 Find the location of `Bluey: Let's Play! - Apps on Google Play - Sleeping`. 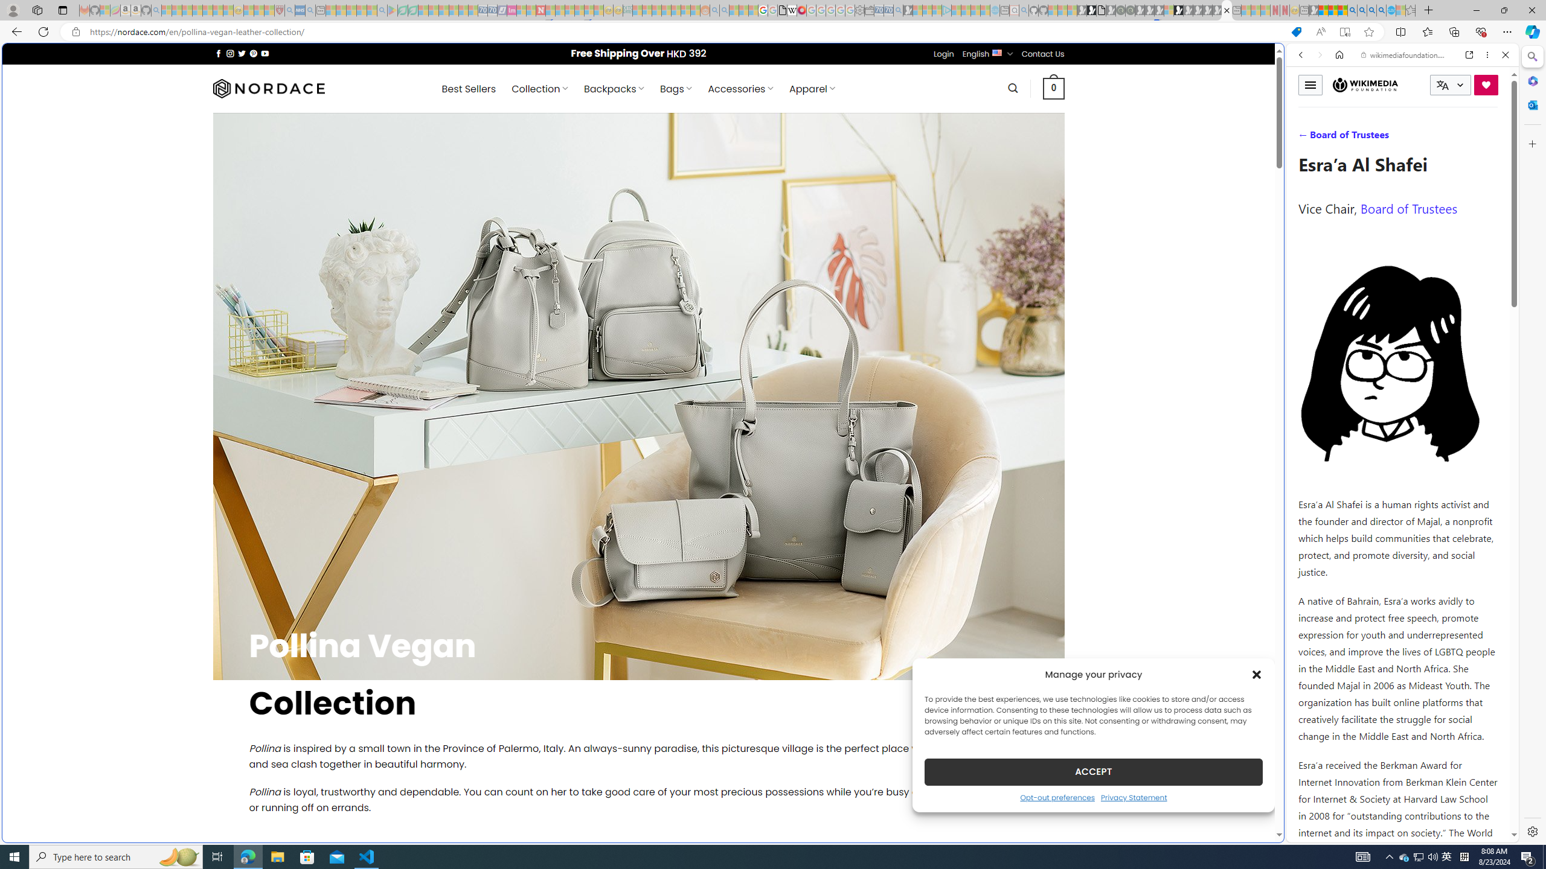

Bluey: Let's Play! - Apps on Google Play - Sleeping is located at coordinates (393, 10).